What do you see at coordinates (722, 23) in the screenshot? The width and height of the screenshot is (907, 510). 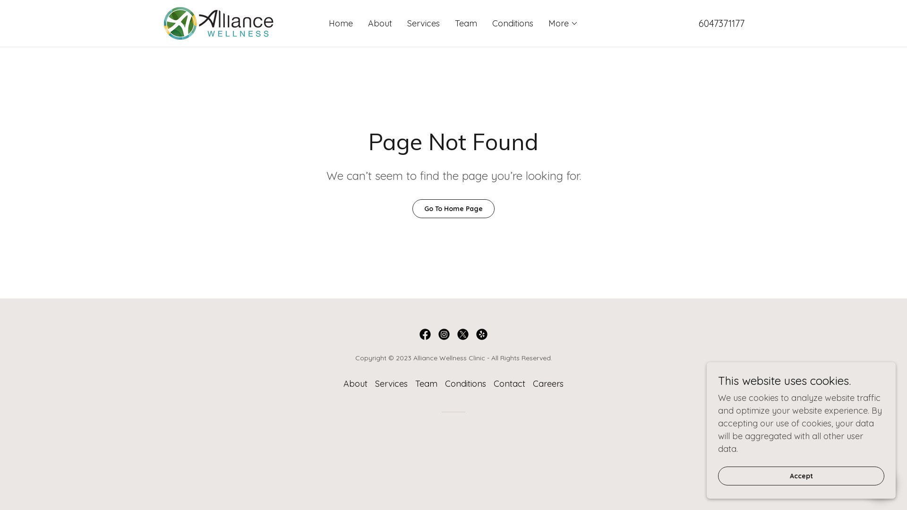 I see `6047371177` at bounding box center [722, 23].